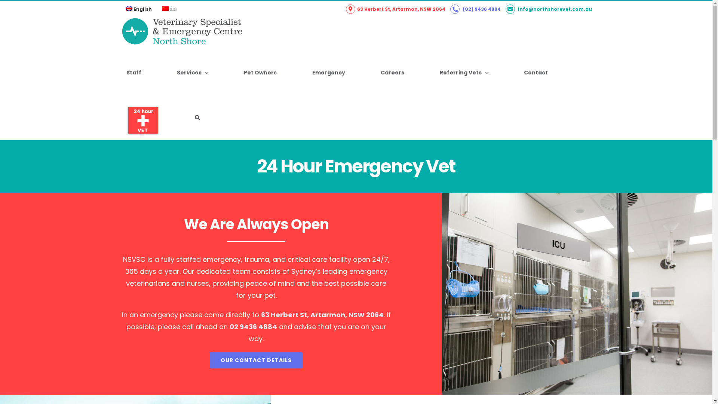 The height and width of the screenshot is (404, 718). What do you see at coordinates (134, 73) in the screenshot?
I see `Staff` at bounding box center [134, 73].